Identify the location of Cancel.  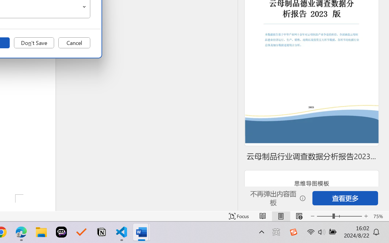
(74, 43).